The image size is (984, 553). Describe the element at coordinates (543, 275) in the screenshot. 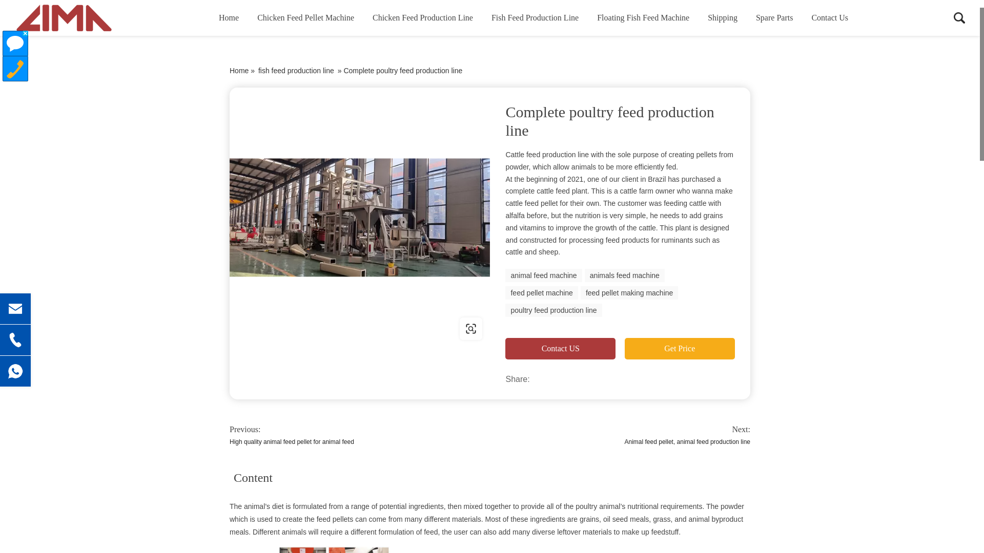

I see `animal feed machine` at that location.